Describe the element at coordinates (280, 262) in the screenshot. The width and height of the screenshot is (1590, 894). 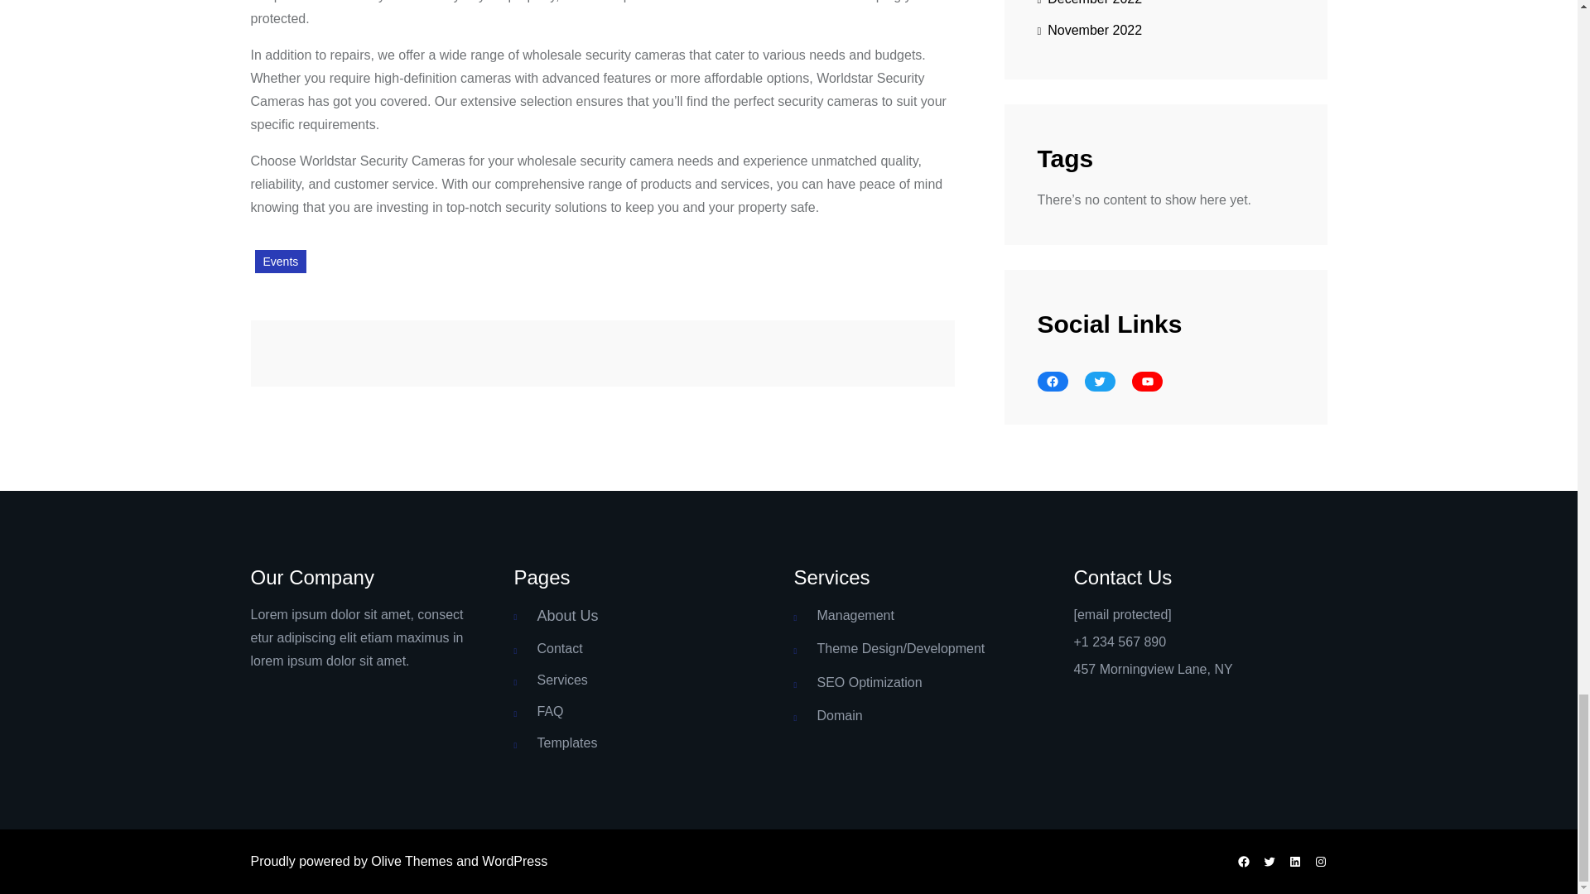
I see `Events` at that location.